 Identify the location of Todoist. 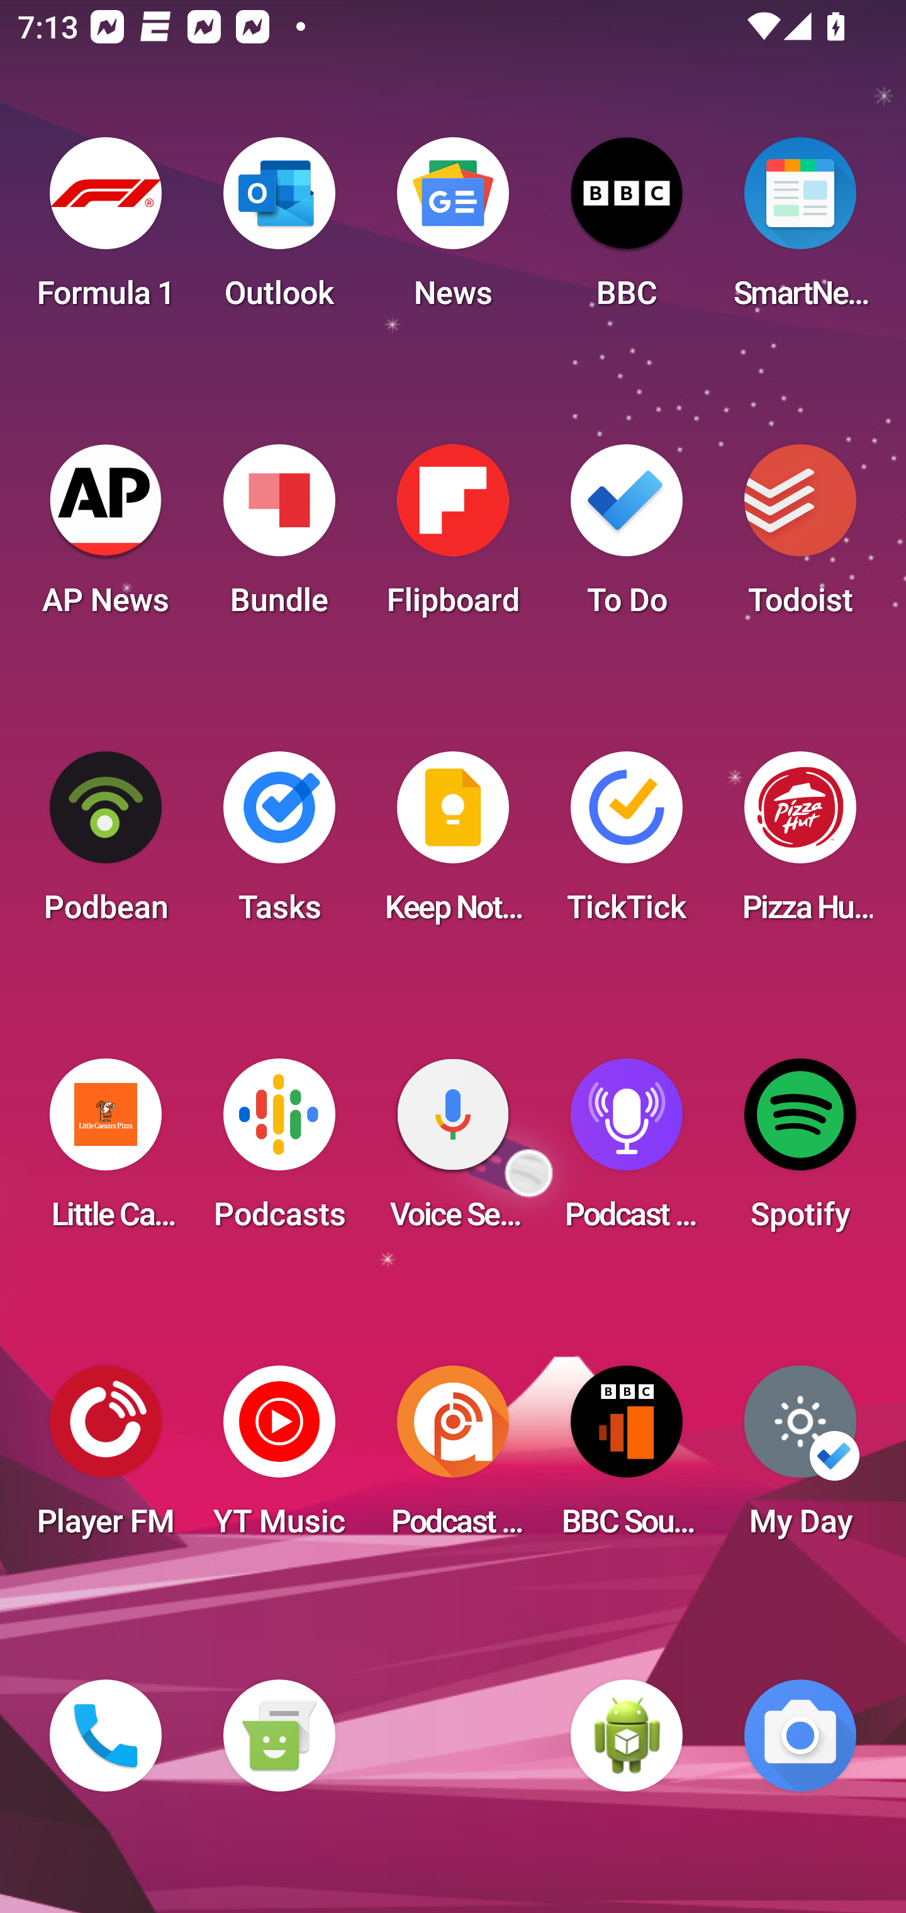
(800, 537).